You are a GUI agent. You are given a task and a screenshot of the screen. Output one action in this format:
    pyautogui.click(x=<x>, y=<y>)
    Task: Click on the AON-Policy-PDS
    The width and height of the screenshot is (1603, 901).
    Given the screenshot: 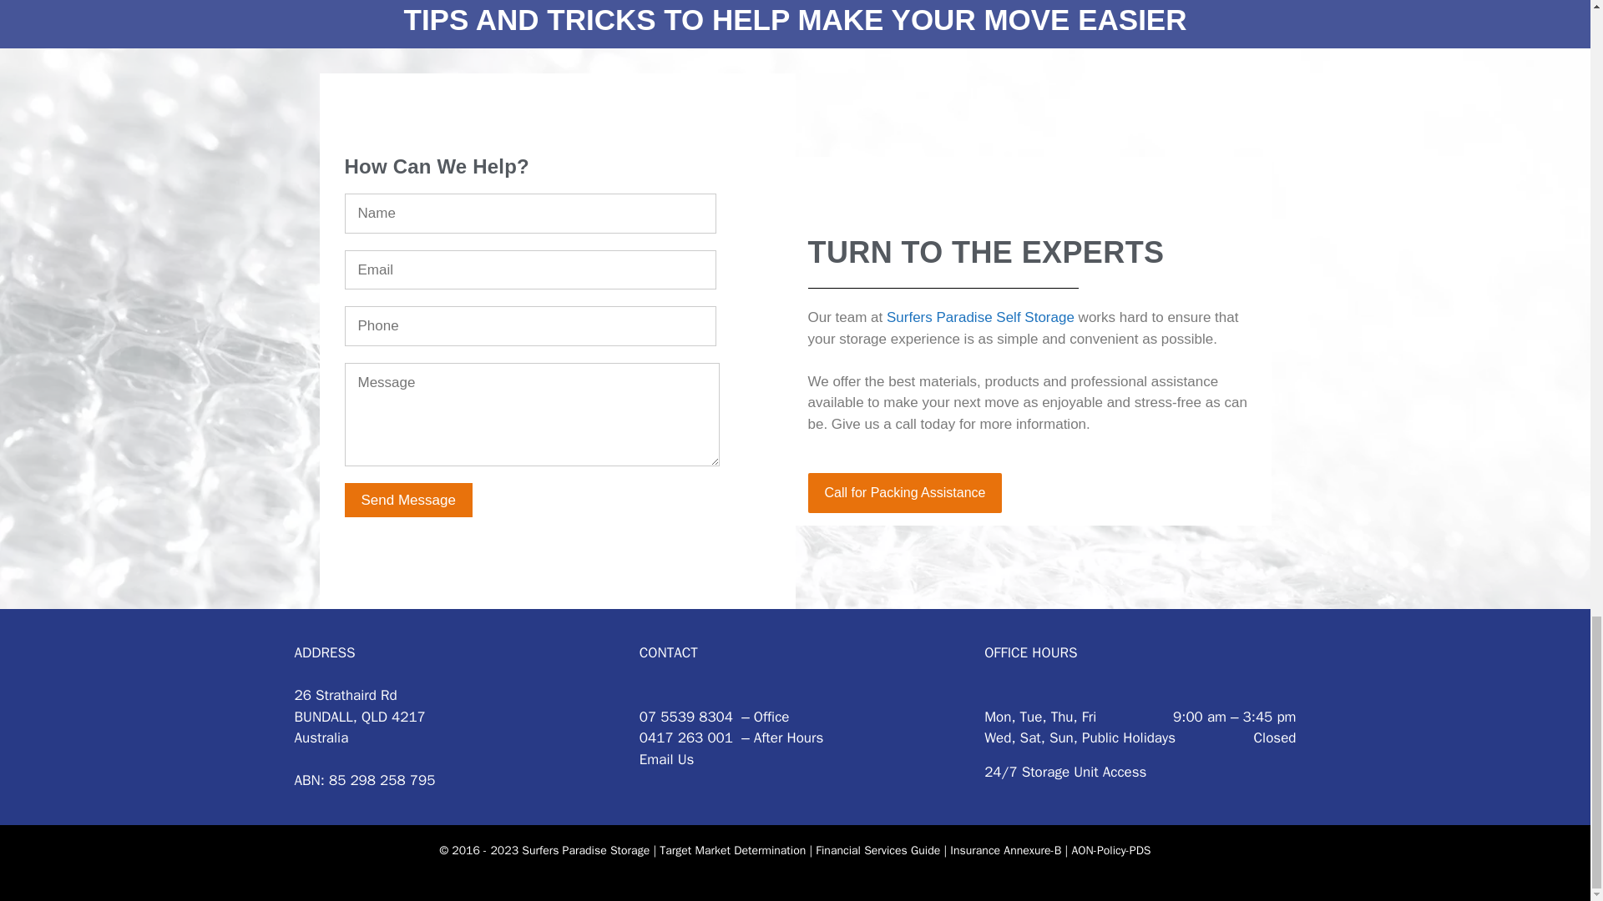 What is the action you would take?
    pyautogui.click(x=1110, y=849)
    